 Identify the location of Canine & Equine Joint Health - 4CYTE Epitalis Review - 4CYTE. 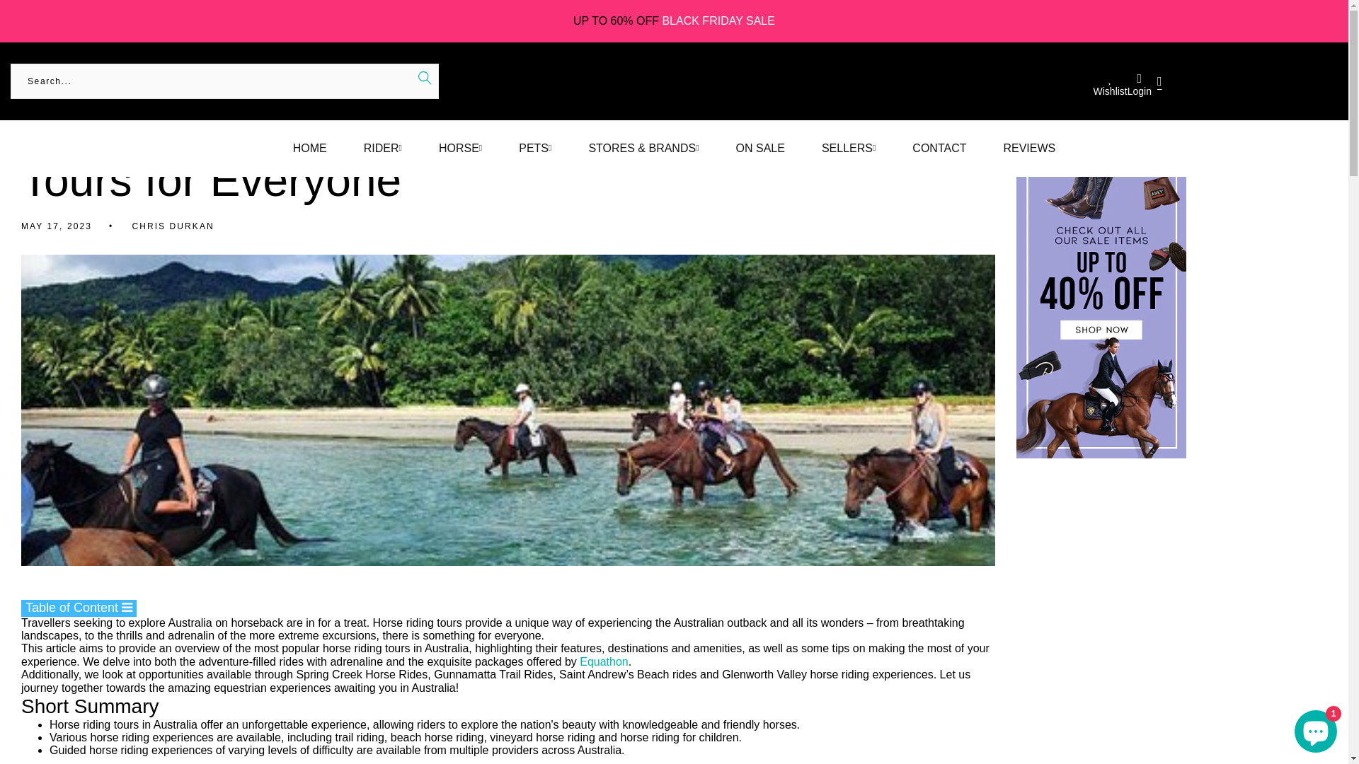
(1172, 83).